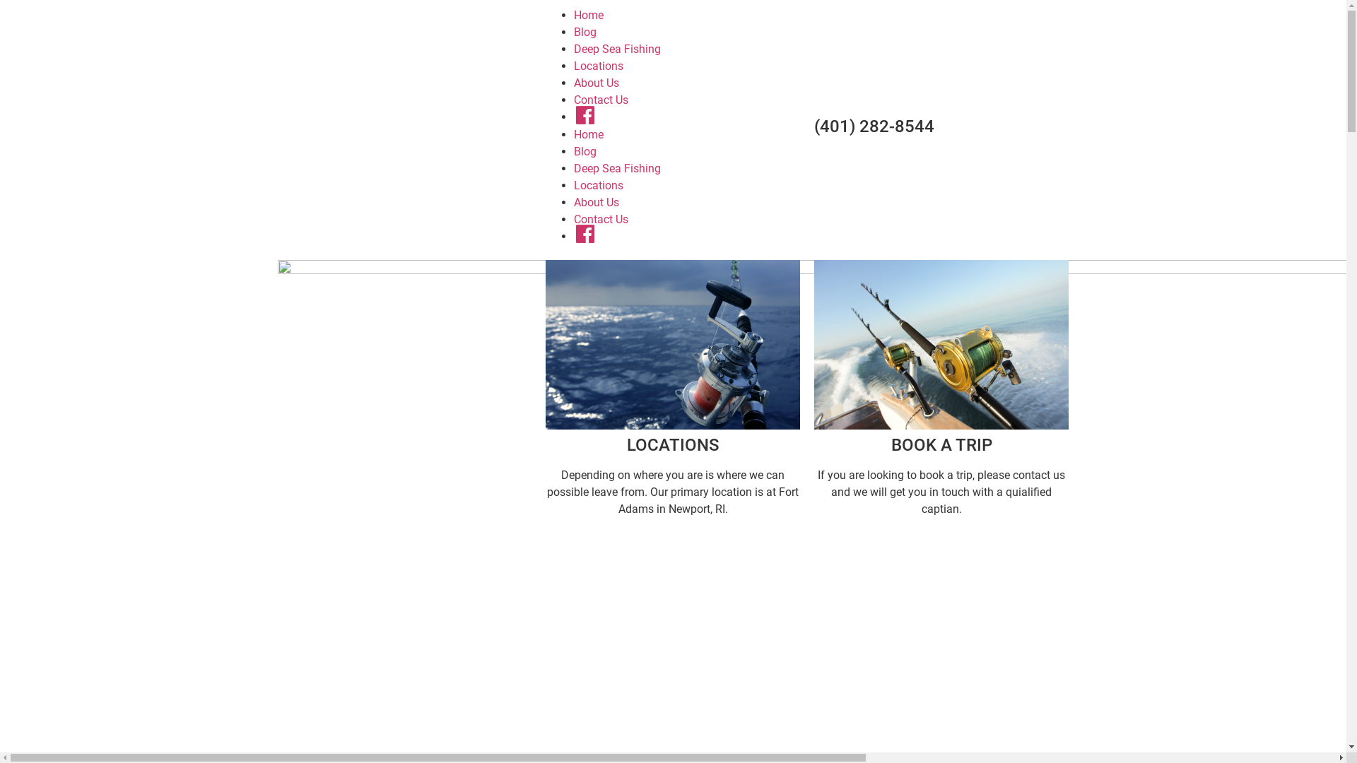 The image size is (1357, 763). What do you see at coordinates (597, 202) in the screenshot?
I see `About Us` at bounding box center [597, 202].